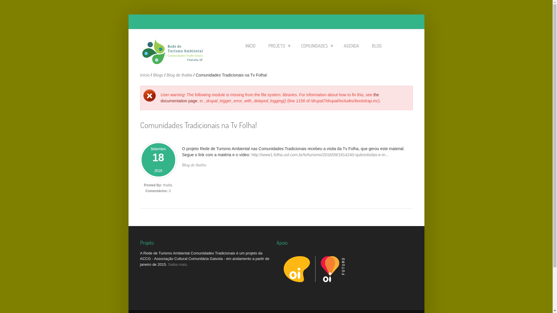 This screenshot has width=557, height=313. I want to click on BLOG, so click(377, 46).